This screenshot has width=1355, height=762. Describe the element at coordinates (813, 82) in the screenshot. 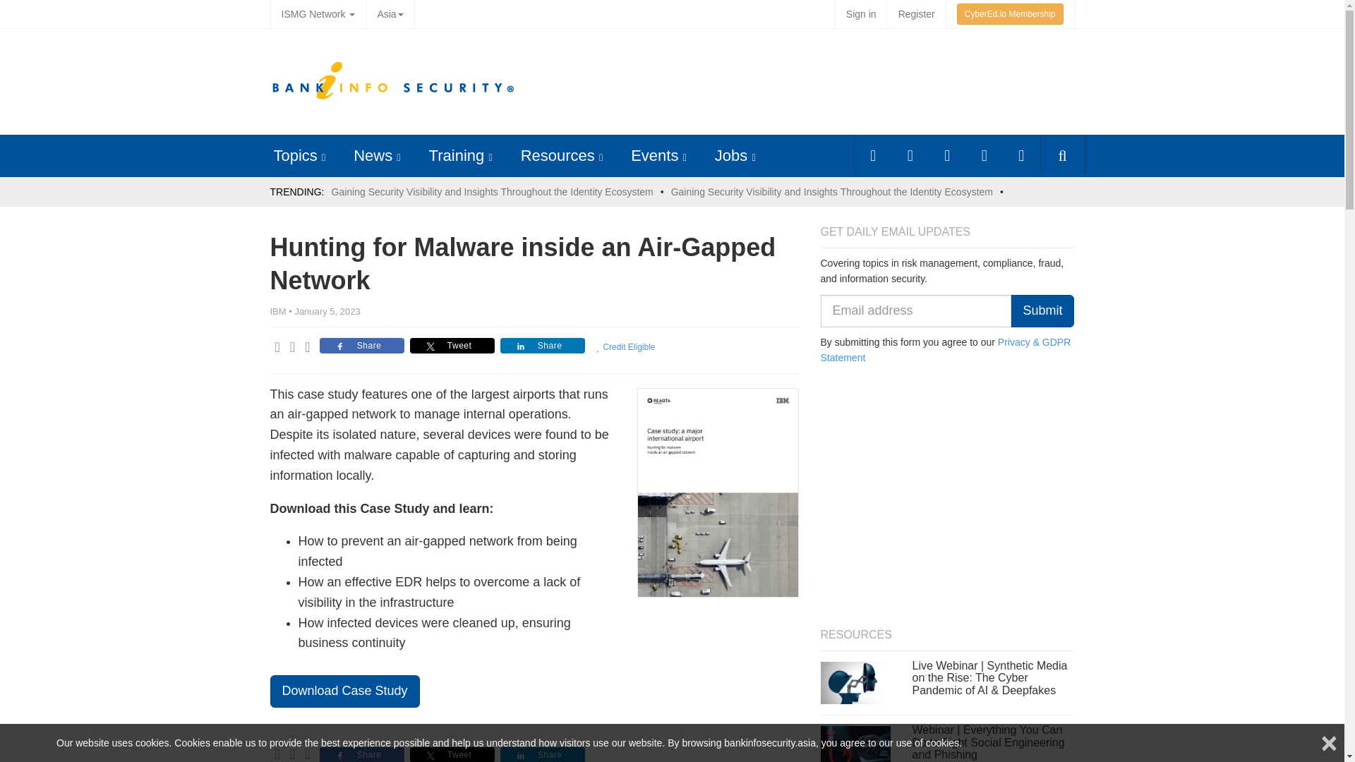

I see `3rd party ad content` at that location.